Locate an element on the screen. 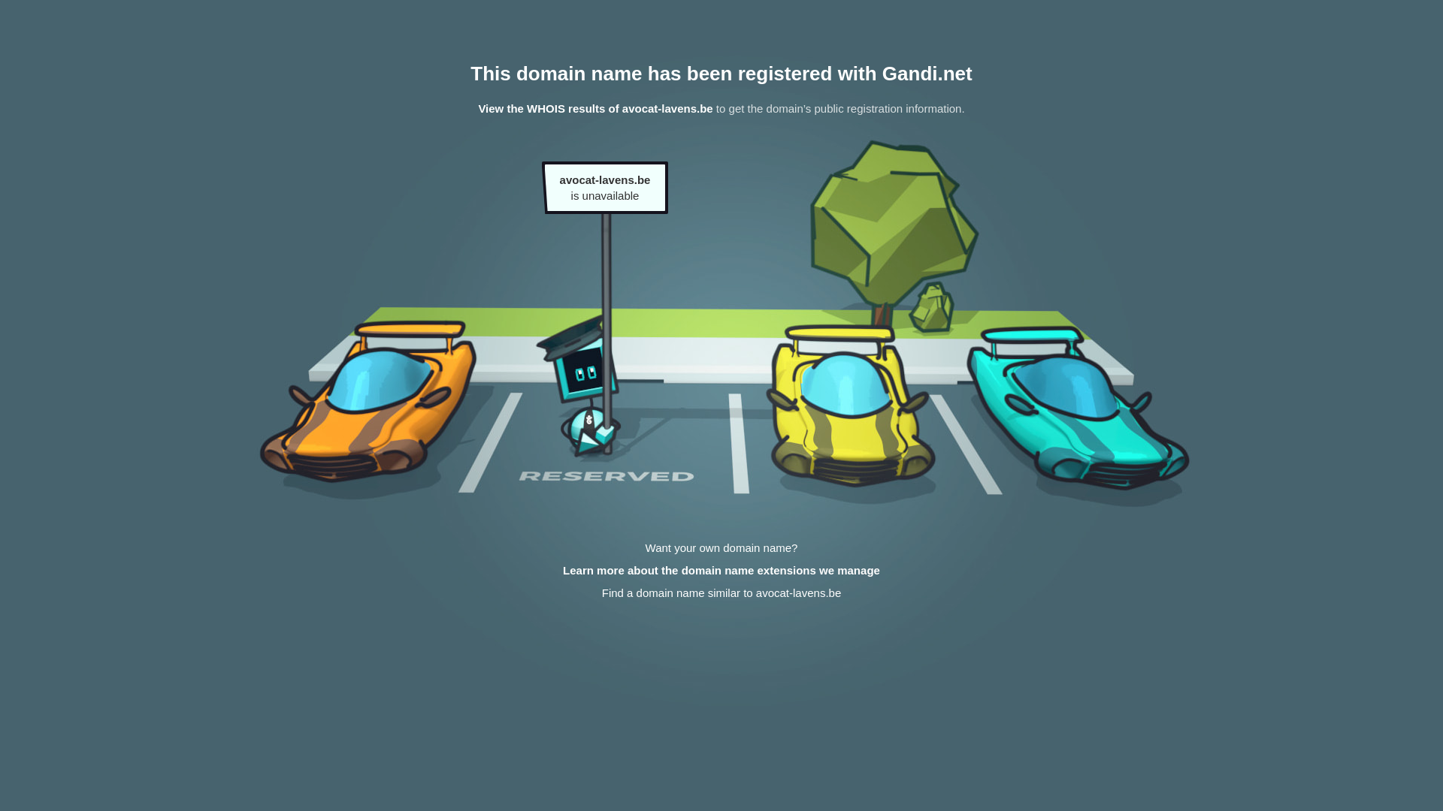 This screenshot has height=811, width=1443. Learn more about the domain name extensions we manage is located at coordinates (721, 571).